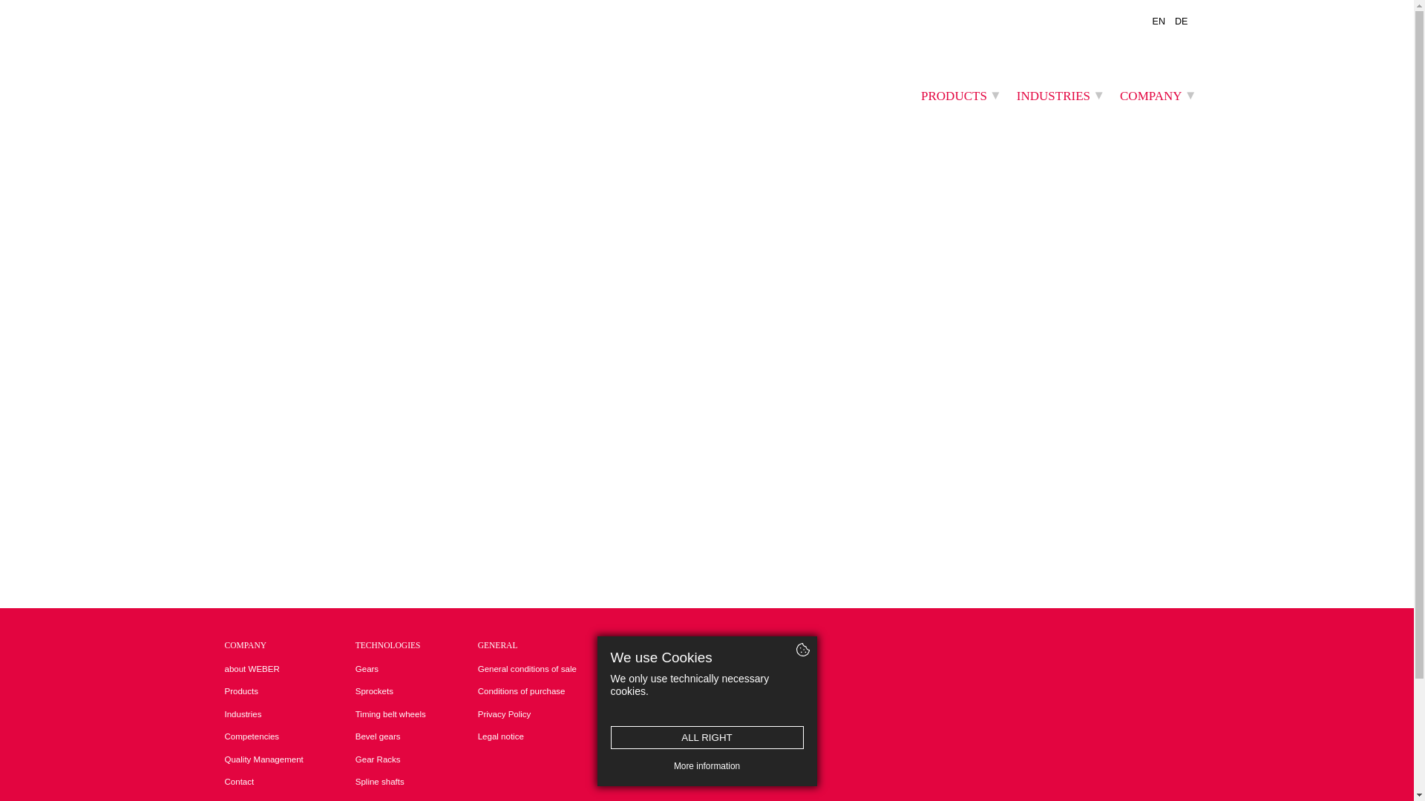 Image resolution: width=1425 pixels, height=801 pixels. I want to click on Privacy Policy, so click(527, 715).